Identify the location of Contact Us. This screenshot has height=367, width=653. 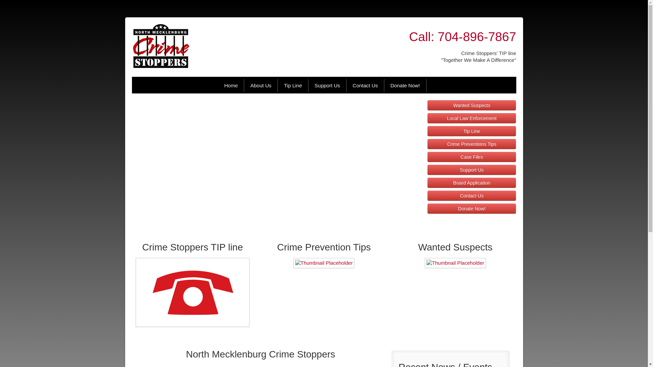
(472, 195).